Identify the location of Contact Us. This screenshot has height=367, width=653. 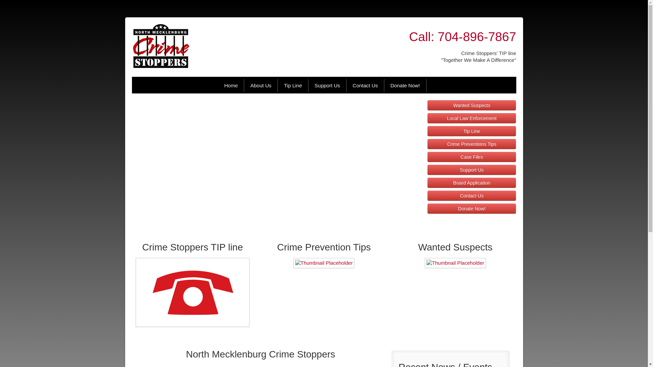
(472, 195).